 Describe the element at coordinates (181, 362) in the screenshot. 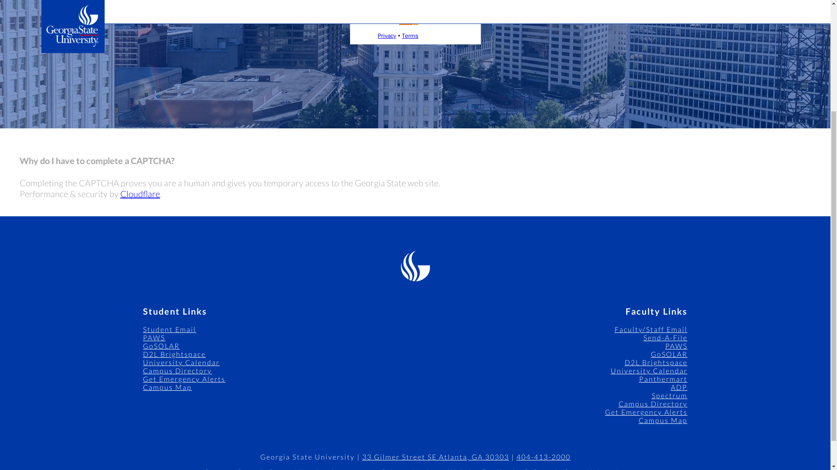

I see `University Calendar` at that location.